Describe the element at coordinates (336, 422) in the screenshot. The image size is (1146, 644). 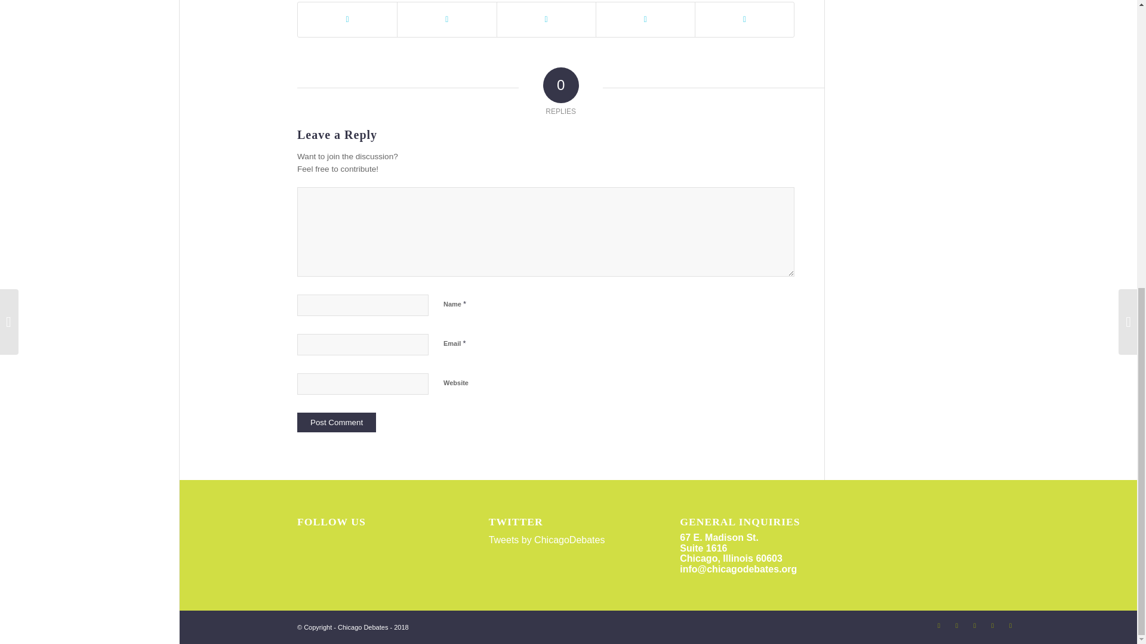
I see `Post Comment` at that location.